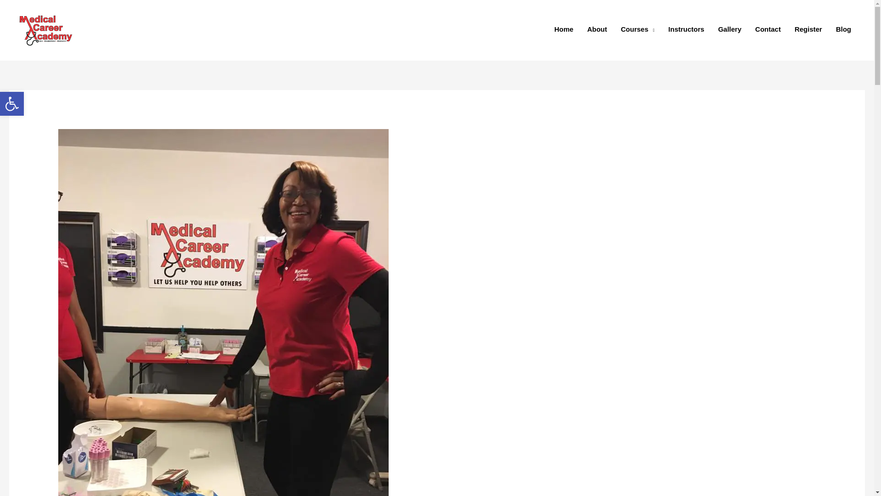 The height and width of the screenshot is (496, 881). Describe the element at coordinates (12, 103) in the screenshot. I see `Accessibility Tools` at that location.